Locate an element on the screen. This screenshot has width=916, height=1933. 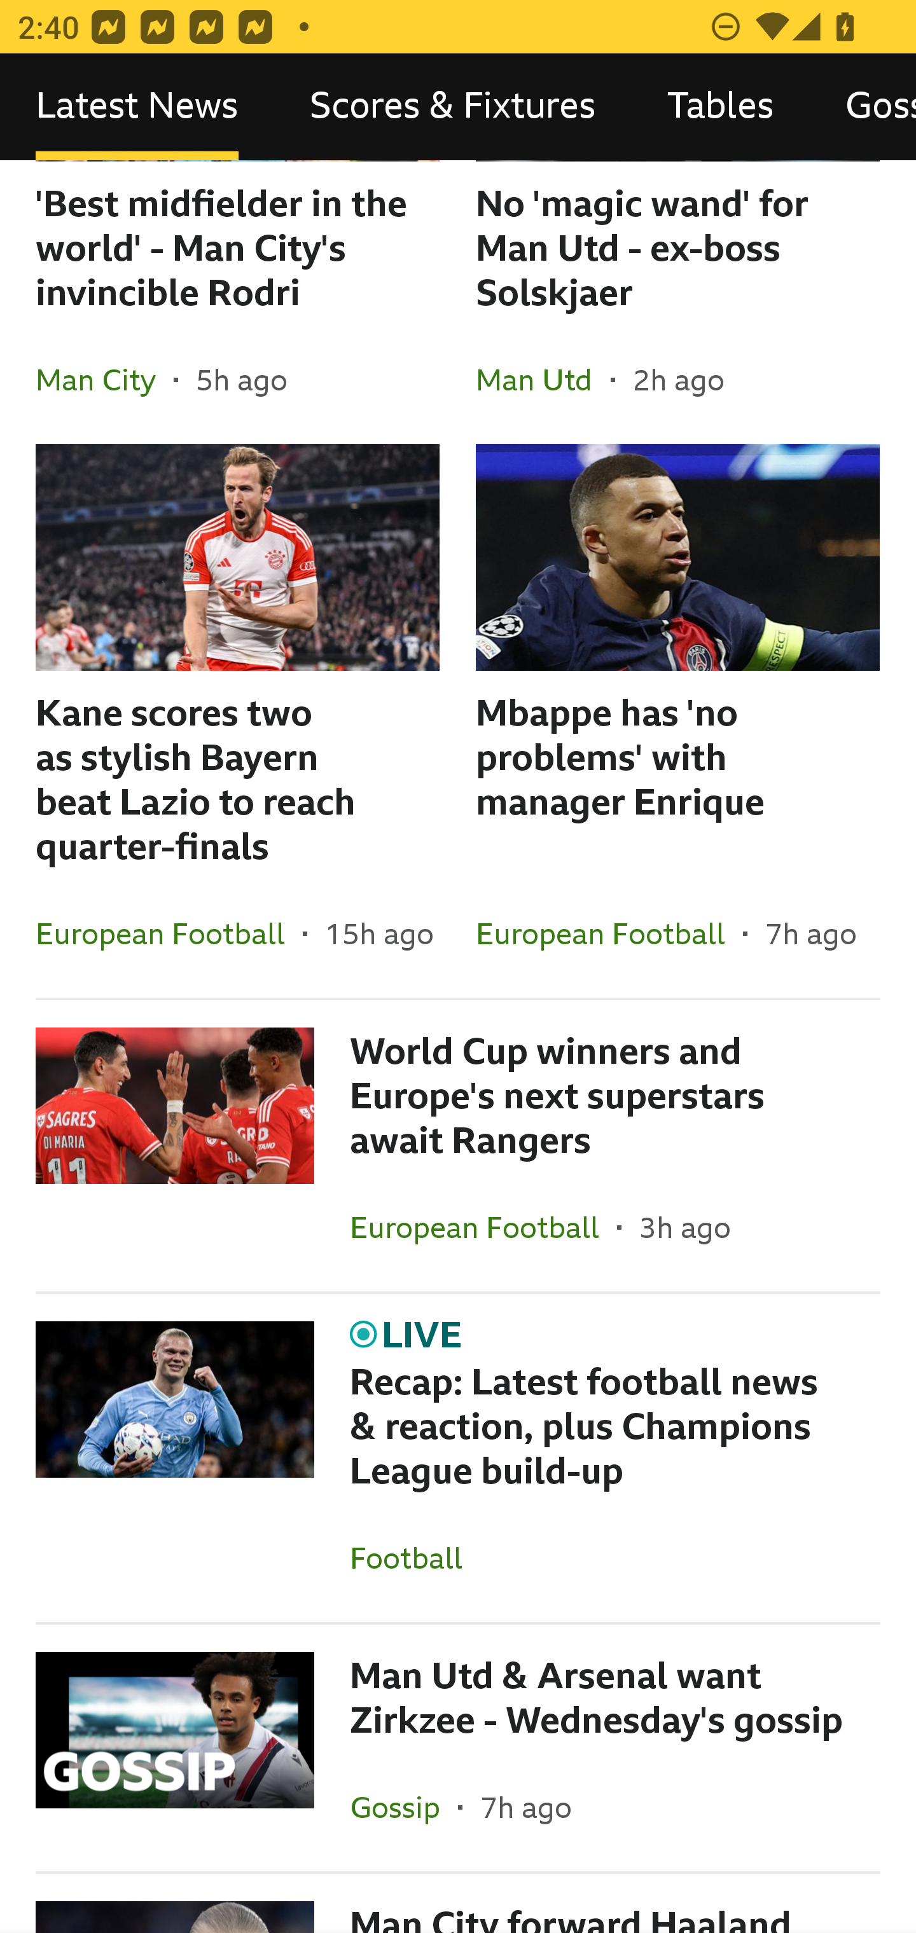
European Football In the section European Football is located at coordinates (609, 933).